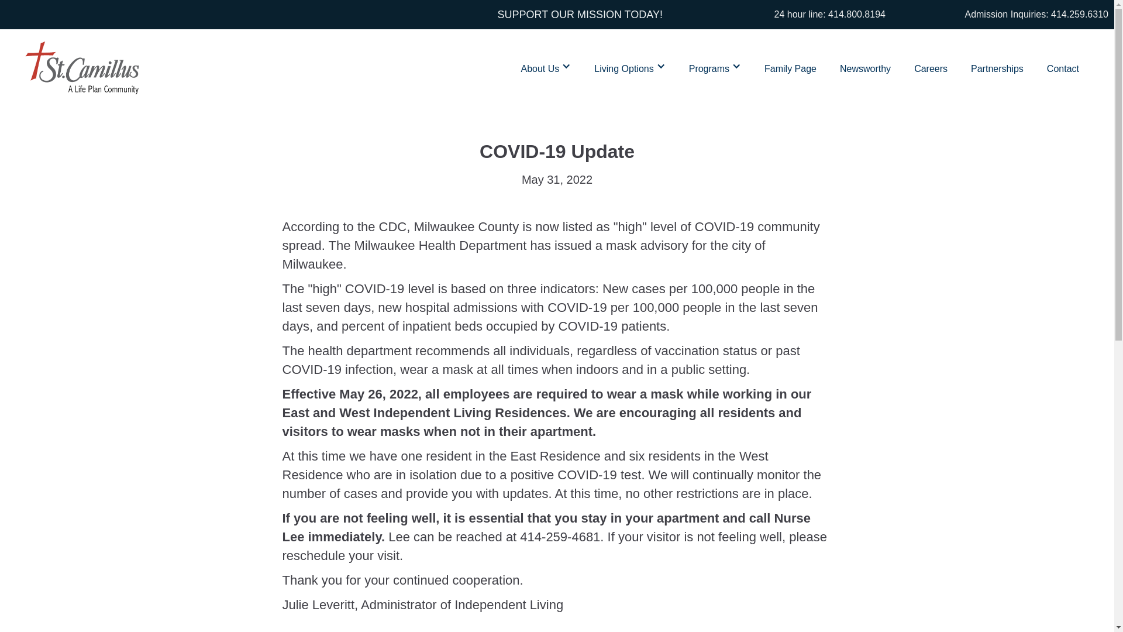 This screenshot has width=1123, height=632. What do you see at coordinates (866, 66) in the screenshot?
I see `Newsworthy` at bounding box center [866, 66].